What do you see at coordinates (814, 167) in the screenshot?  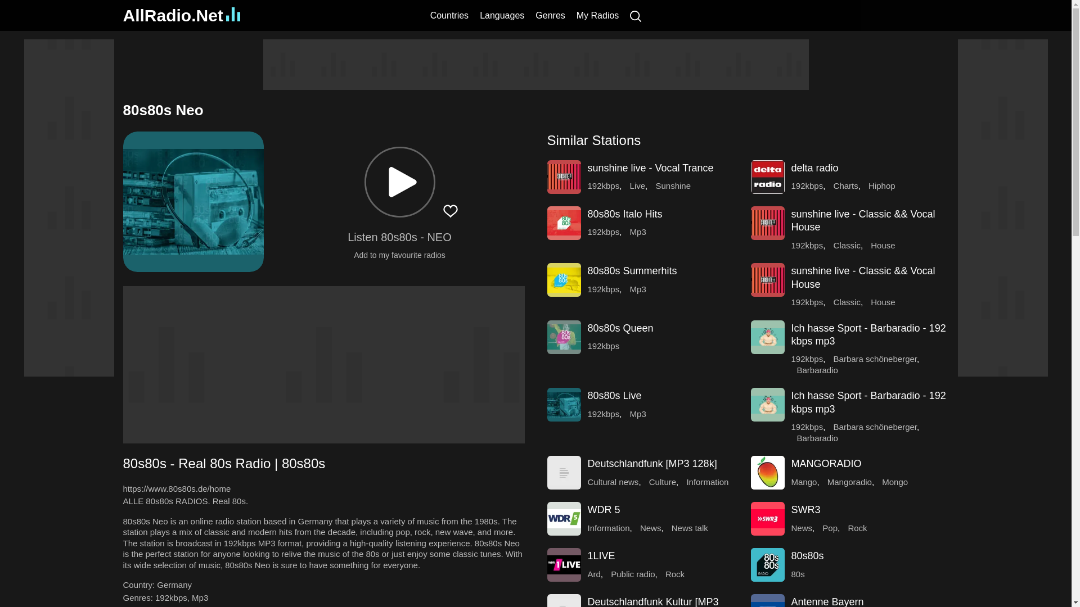 I see `delta radio` at bounding box center [814, 167].